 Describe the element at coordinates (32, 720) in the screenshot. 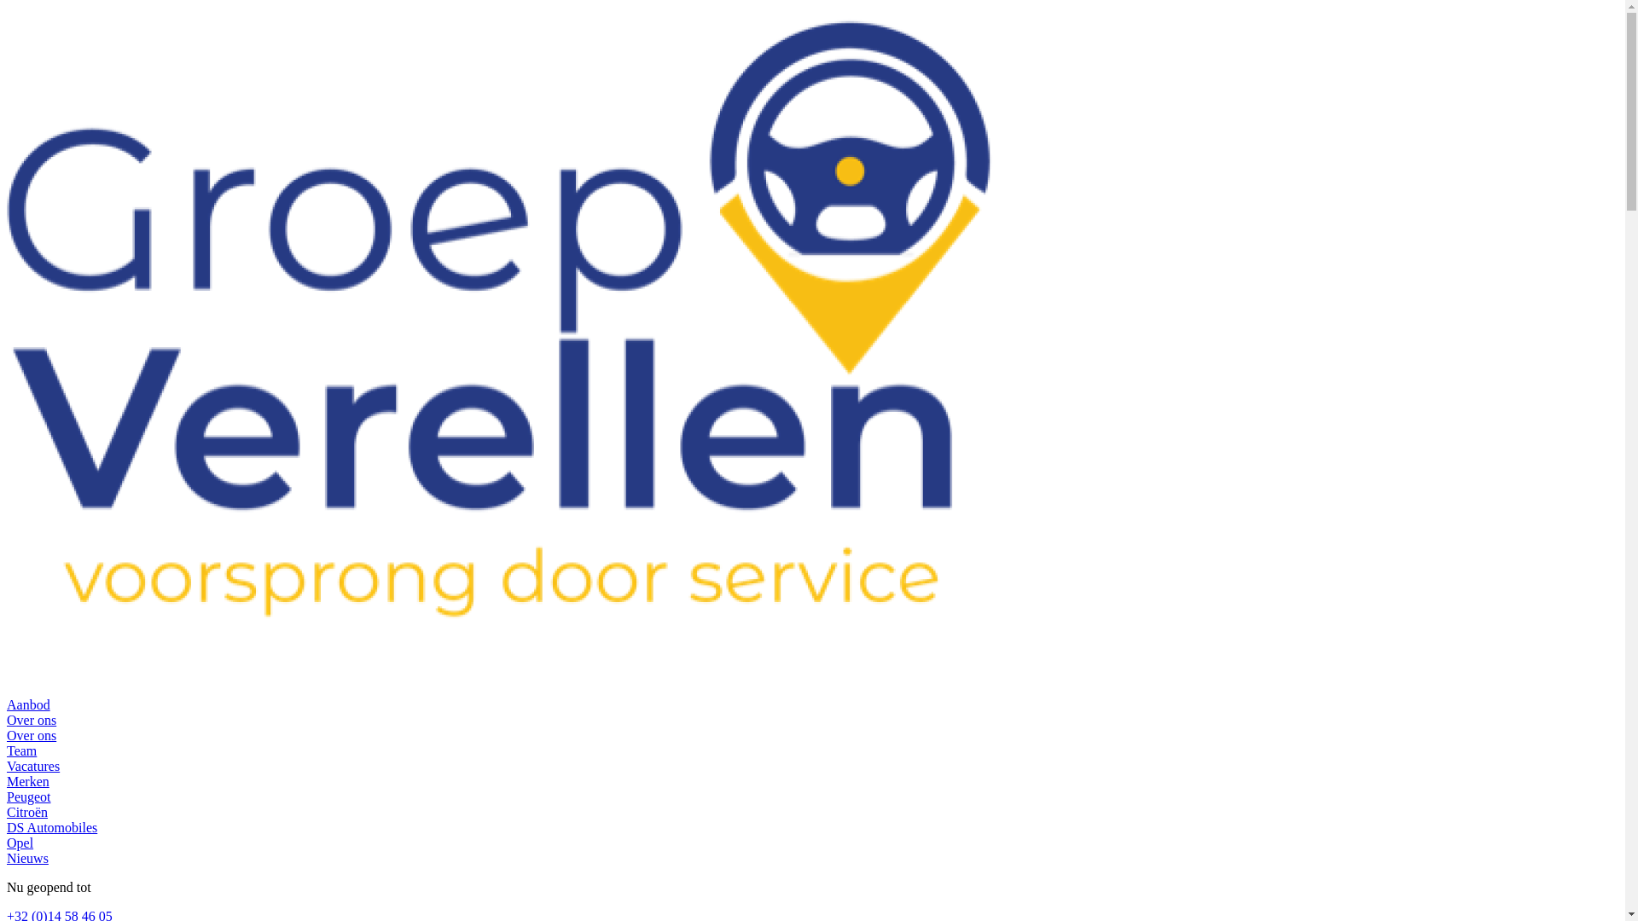

I see `Over ons` at that location.